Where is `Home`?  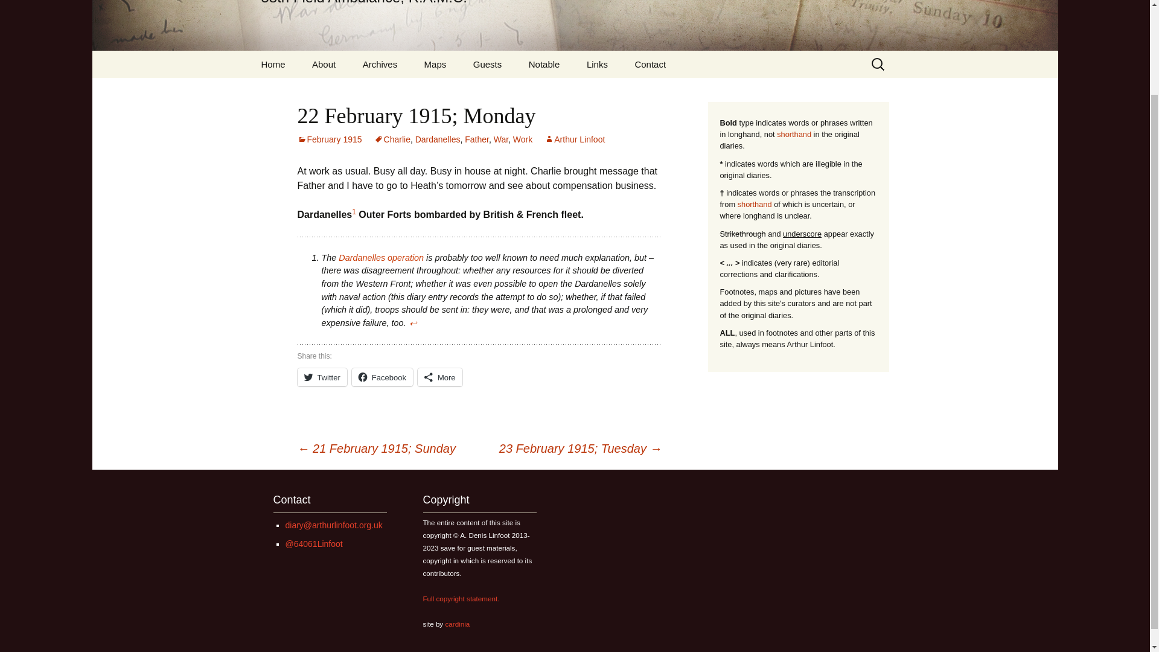
Home is located at coordinates (273, 64).